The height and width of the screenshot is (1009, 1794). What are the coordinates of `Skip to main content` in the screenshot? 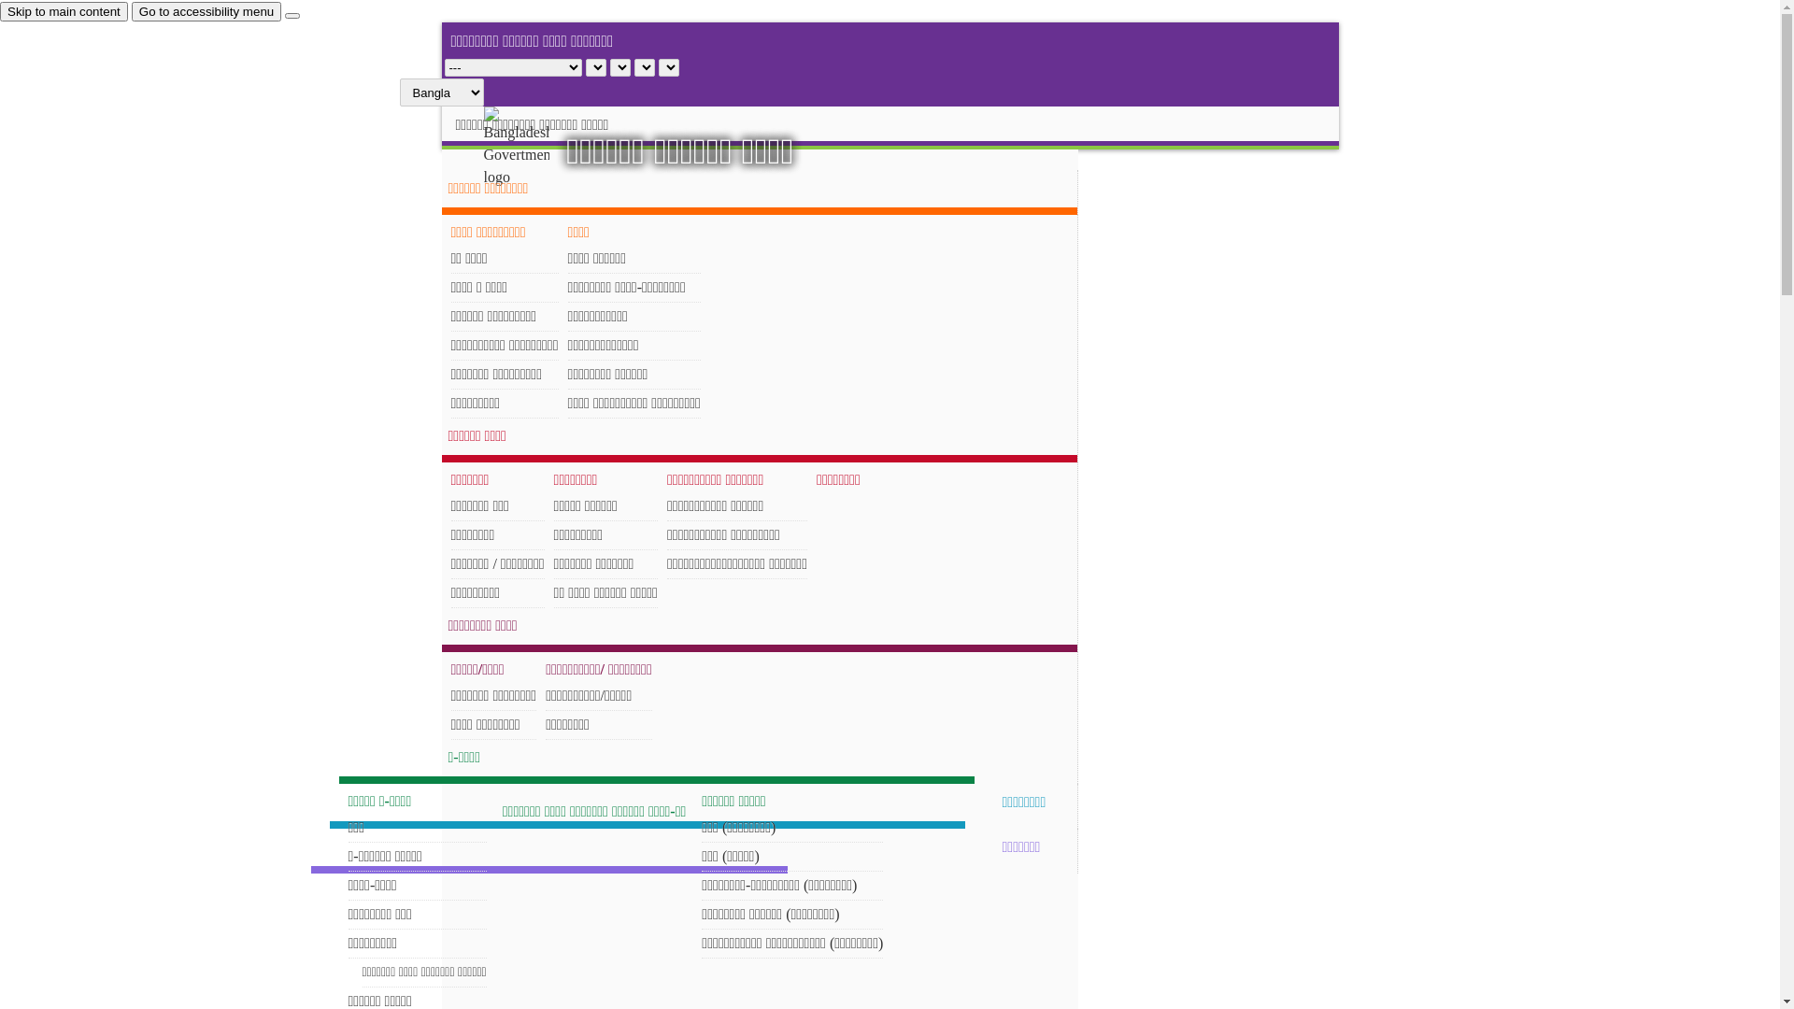 It's located at (64, 11).